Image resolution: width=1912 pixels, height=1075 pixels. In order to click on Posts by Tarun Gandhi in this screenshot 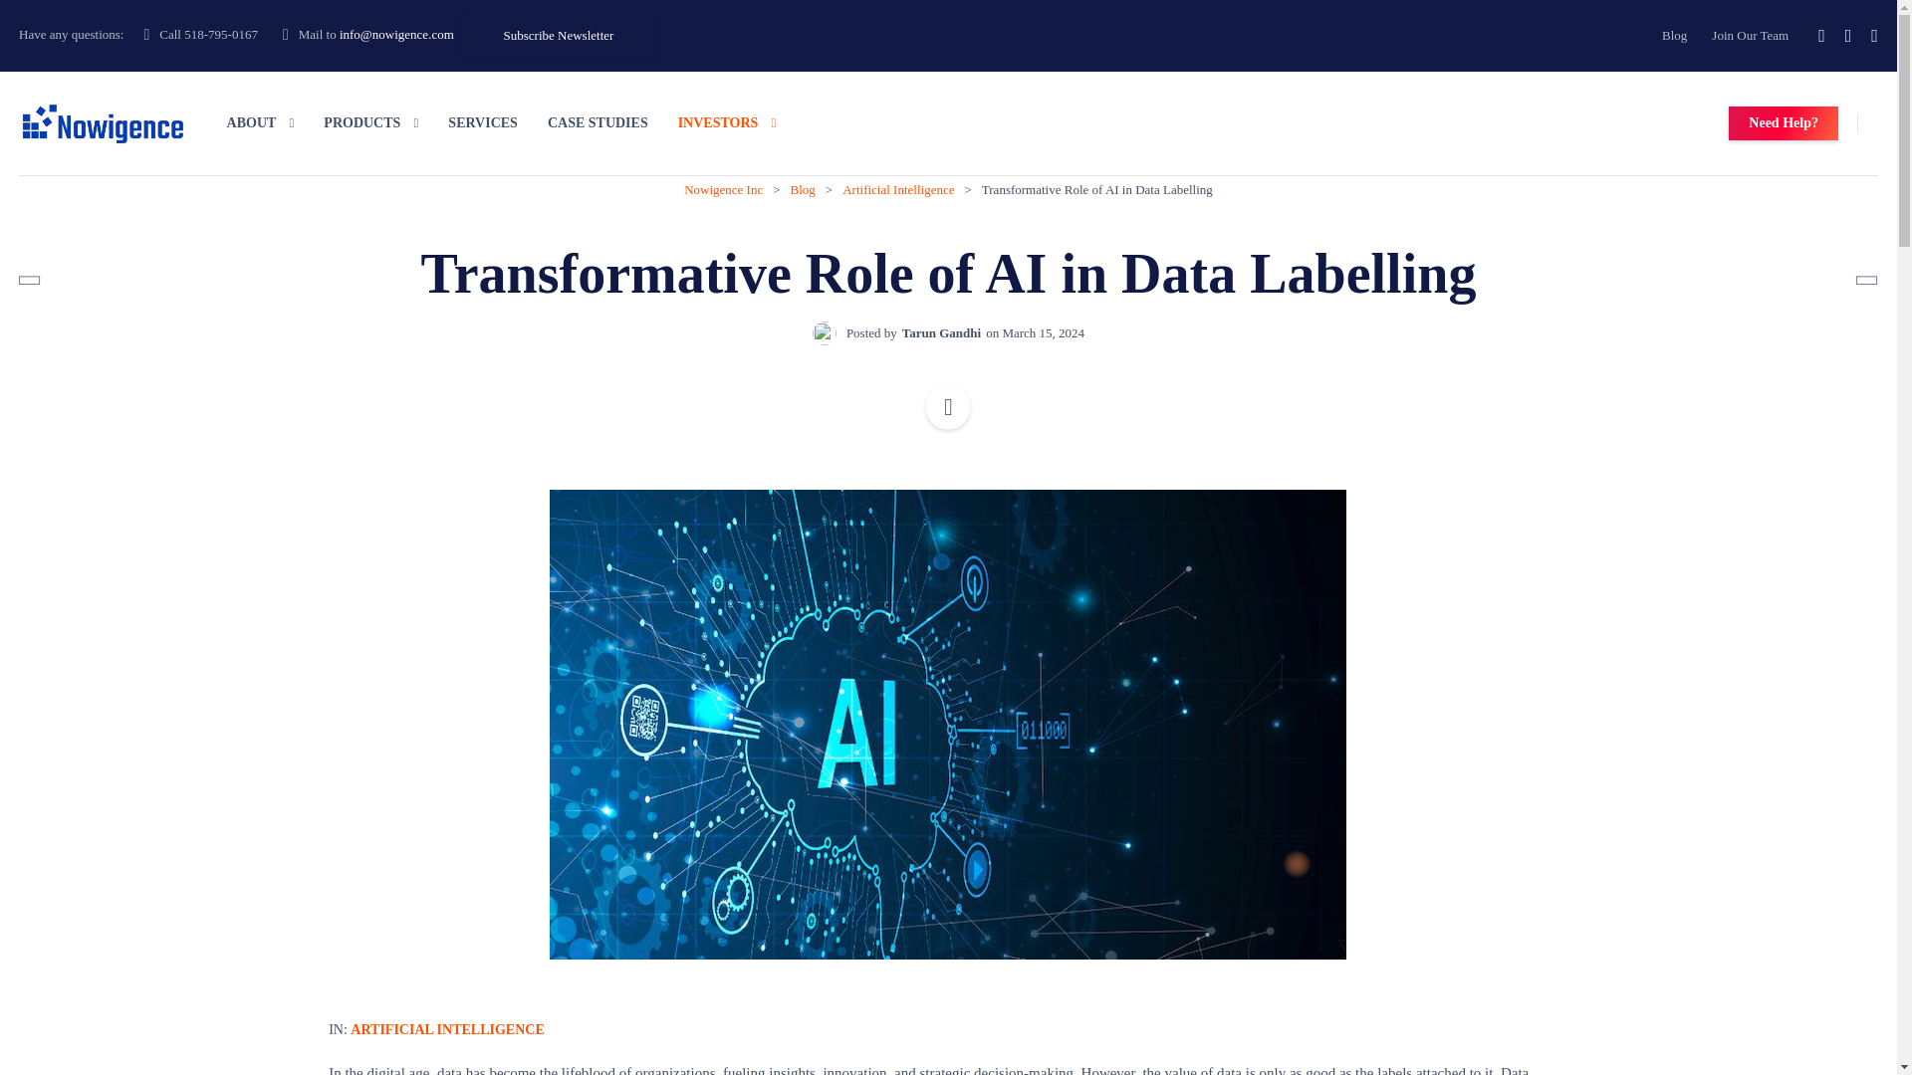, I will do `click(941, 332)`.